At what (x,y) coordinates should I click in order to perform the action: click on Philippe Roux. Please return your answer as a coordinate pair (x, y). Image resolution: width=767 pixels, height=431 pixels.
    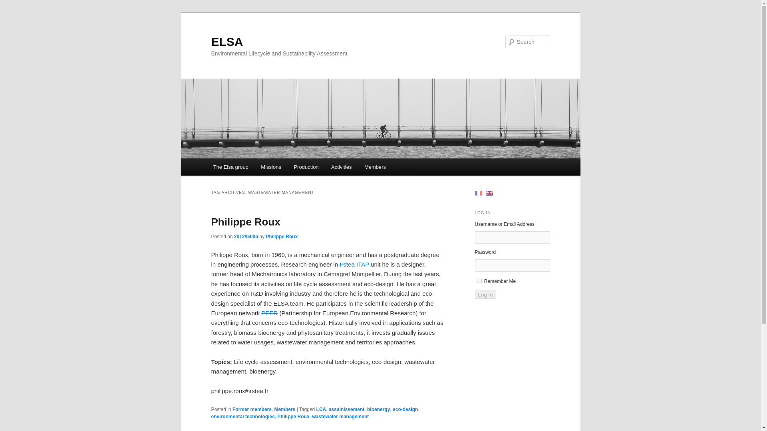
    Looking at the image, I should click on (294, 416).